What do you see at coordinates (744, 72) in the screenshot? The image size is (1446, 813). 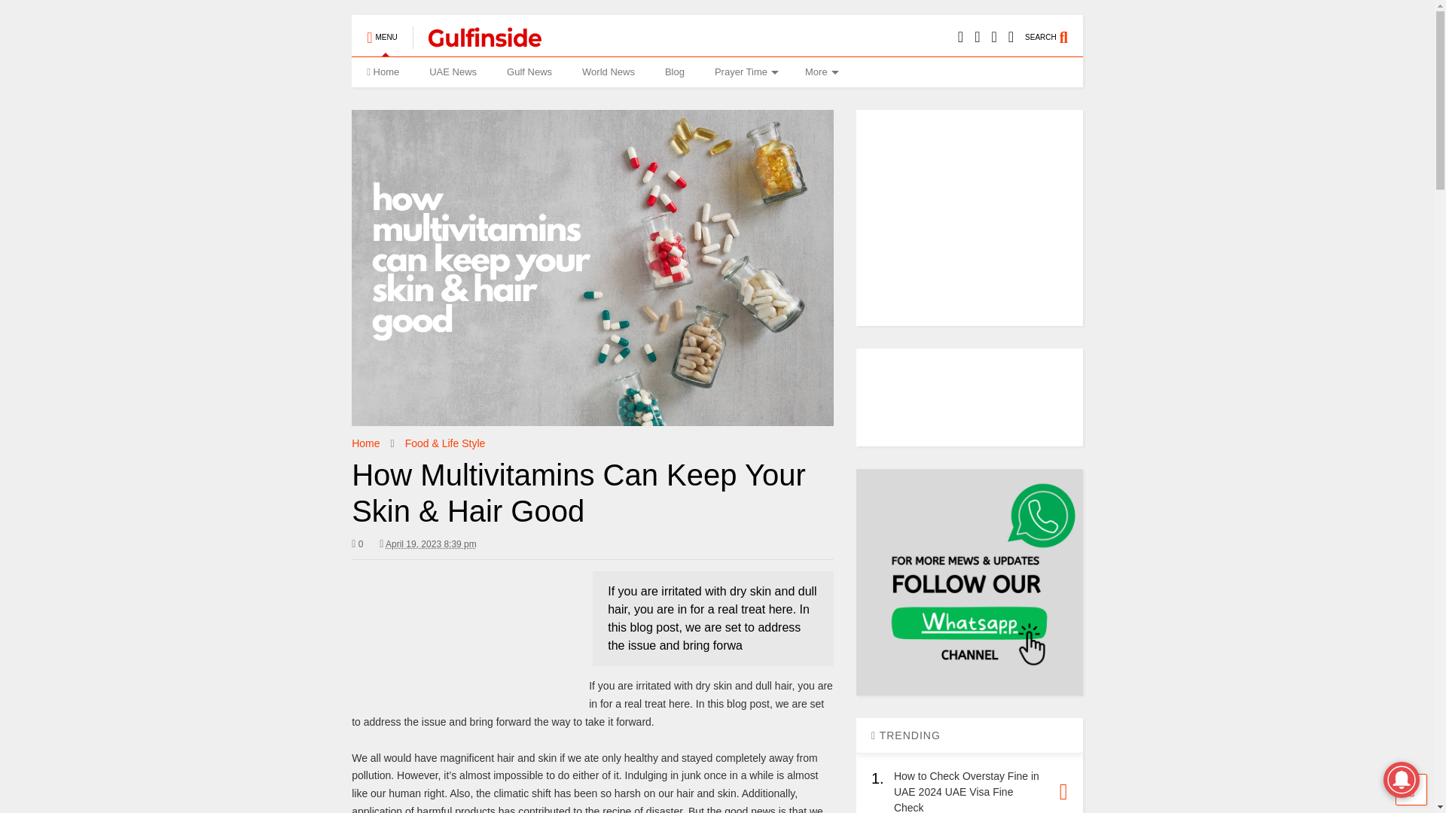 I see `Prayer Time` at bounding box center [744, 72].